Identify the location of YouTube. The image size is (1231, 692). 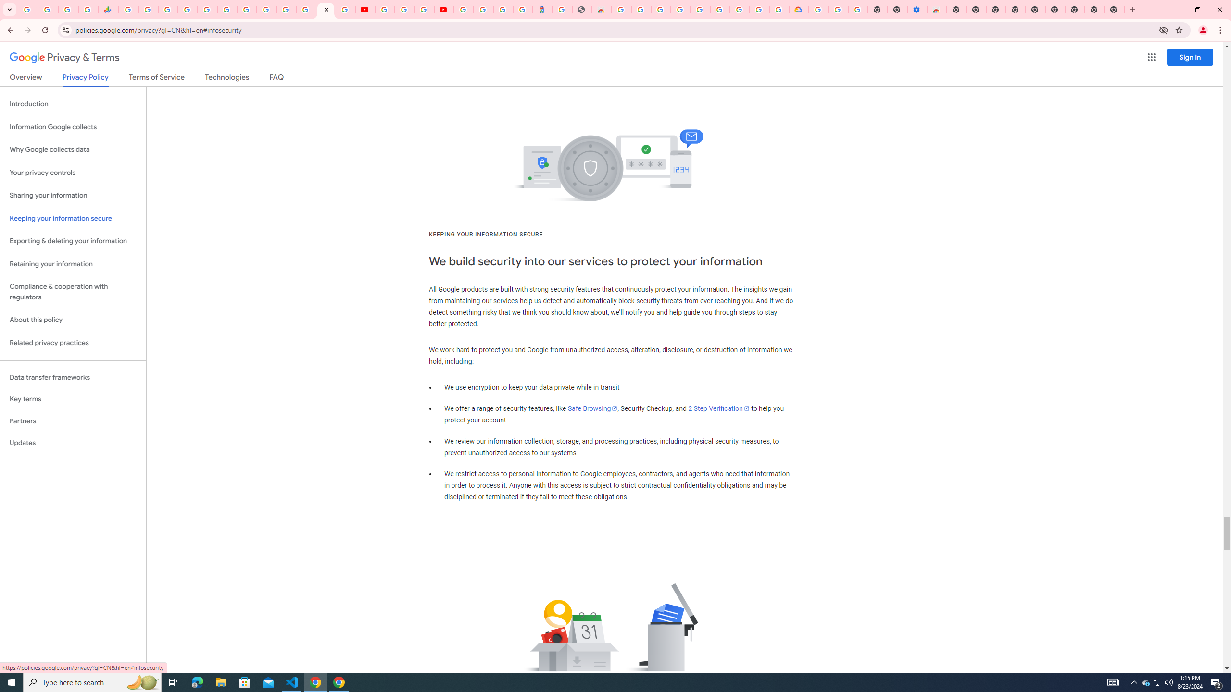
(385, 10).